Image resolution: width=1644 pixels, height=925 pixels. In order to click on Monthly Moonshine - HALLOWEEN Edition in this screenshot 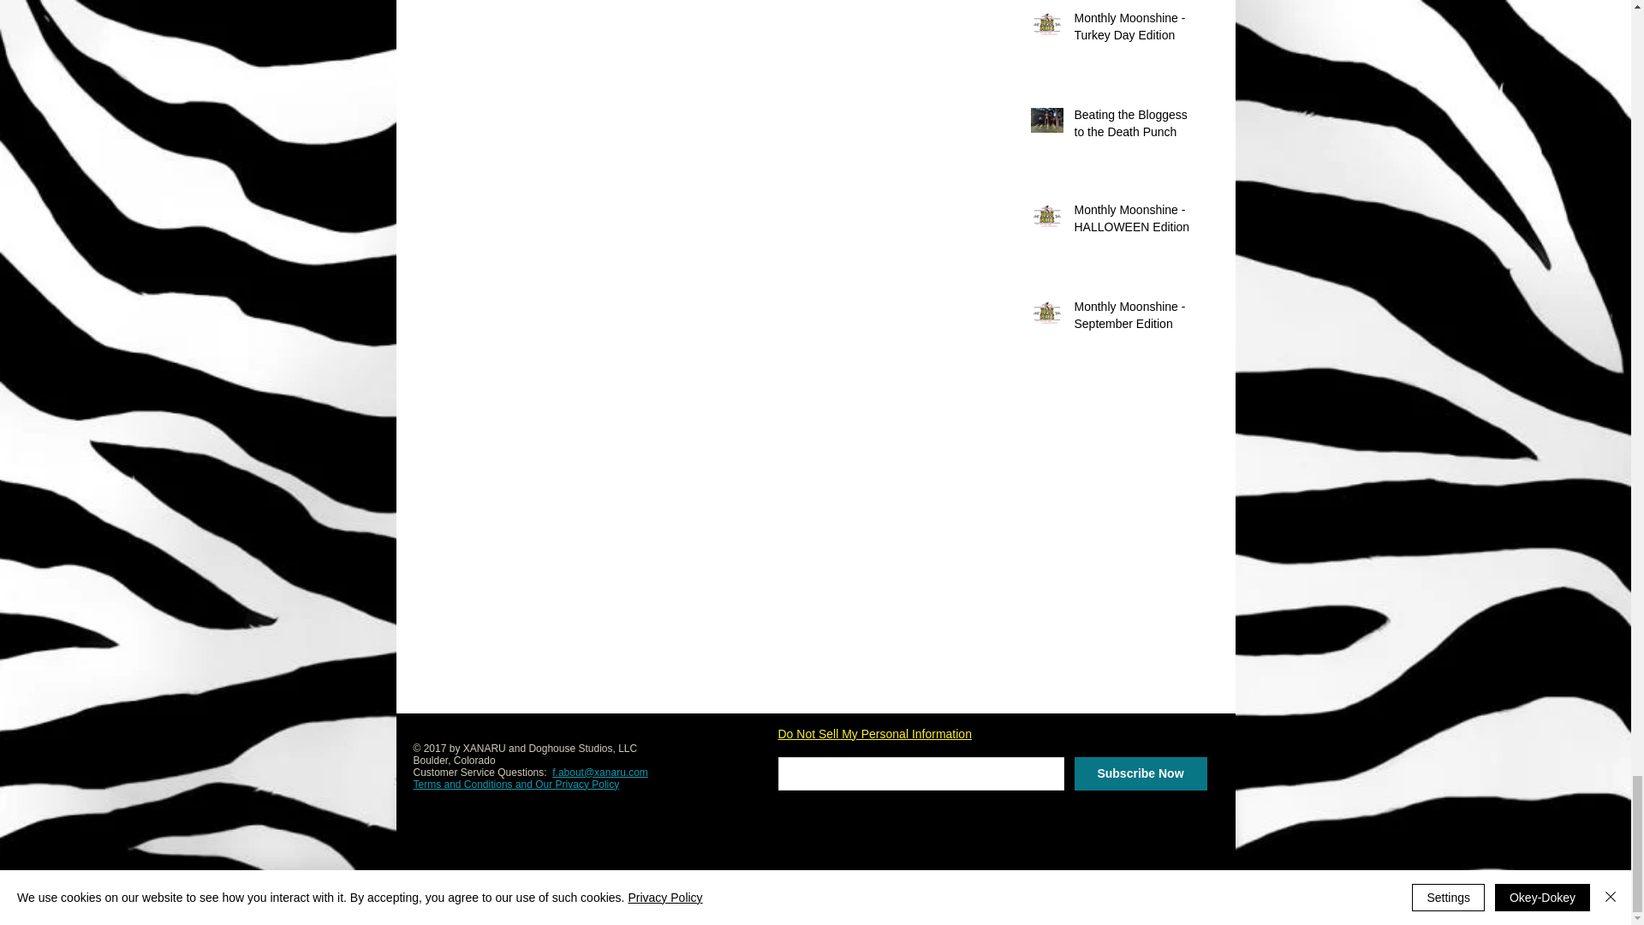, I will do `click(1135, 222)`.